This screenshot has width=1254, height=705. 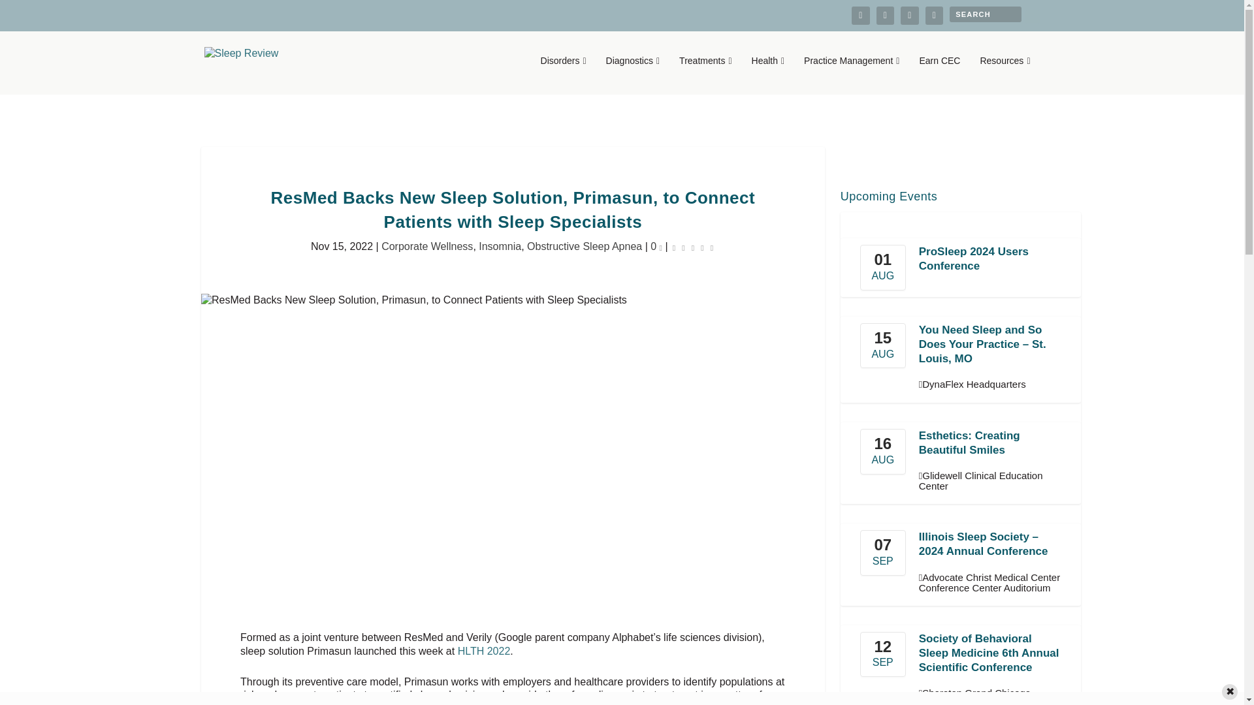 I want to click on Disorders, so click(x=563, y=74).